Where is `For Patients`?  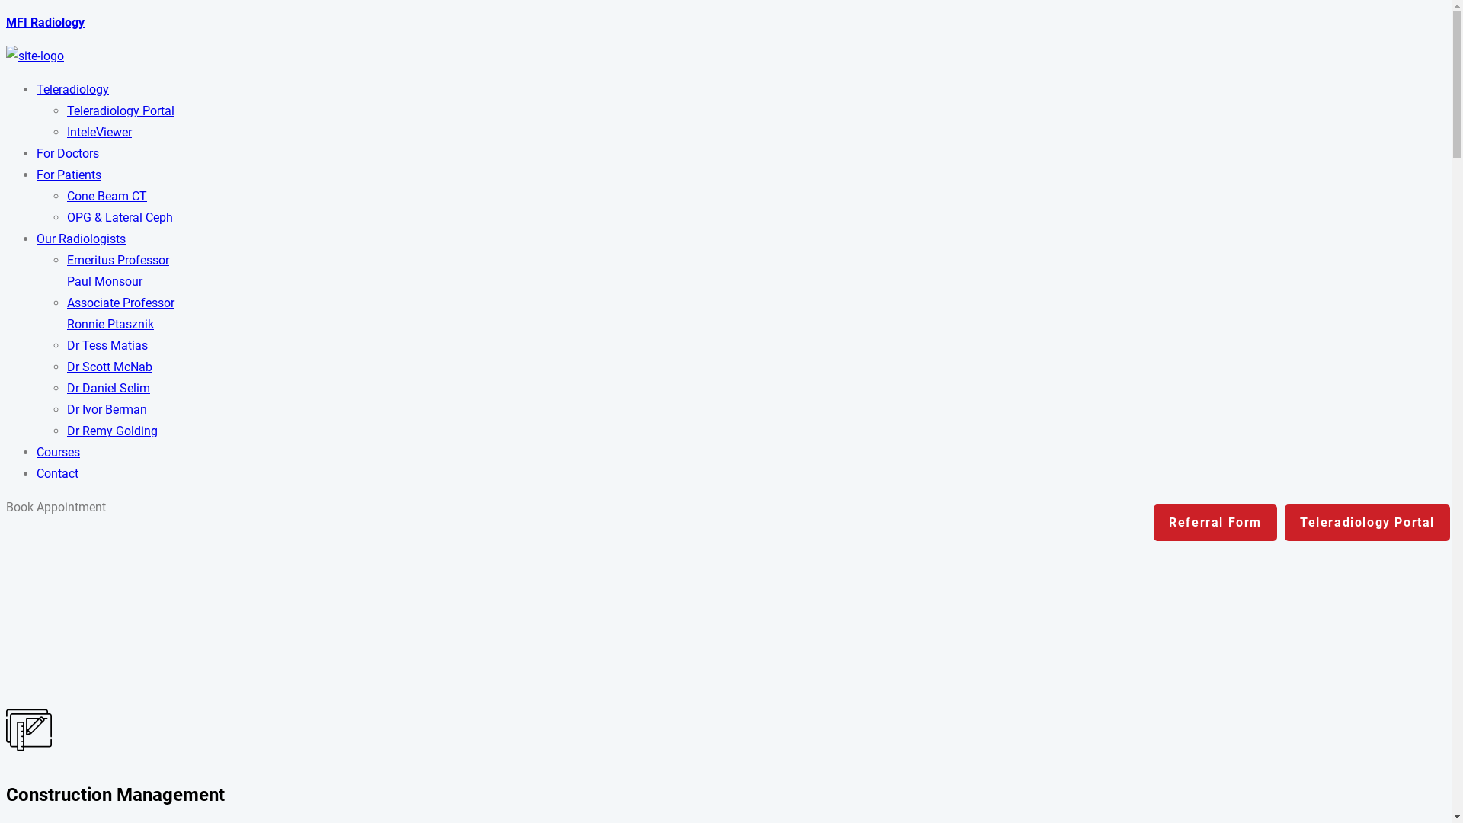
For Patients is located at coordinates (69, 175).